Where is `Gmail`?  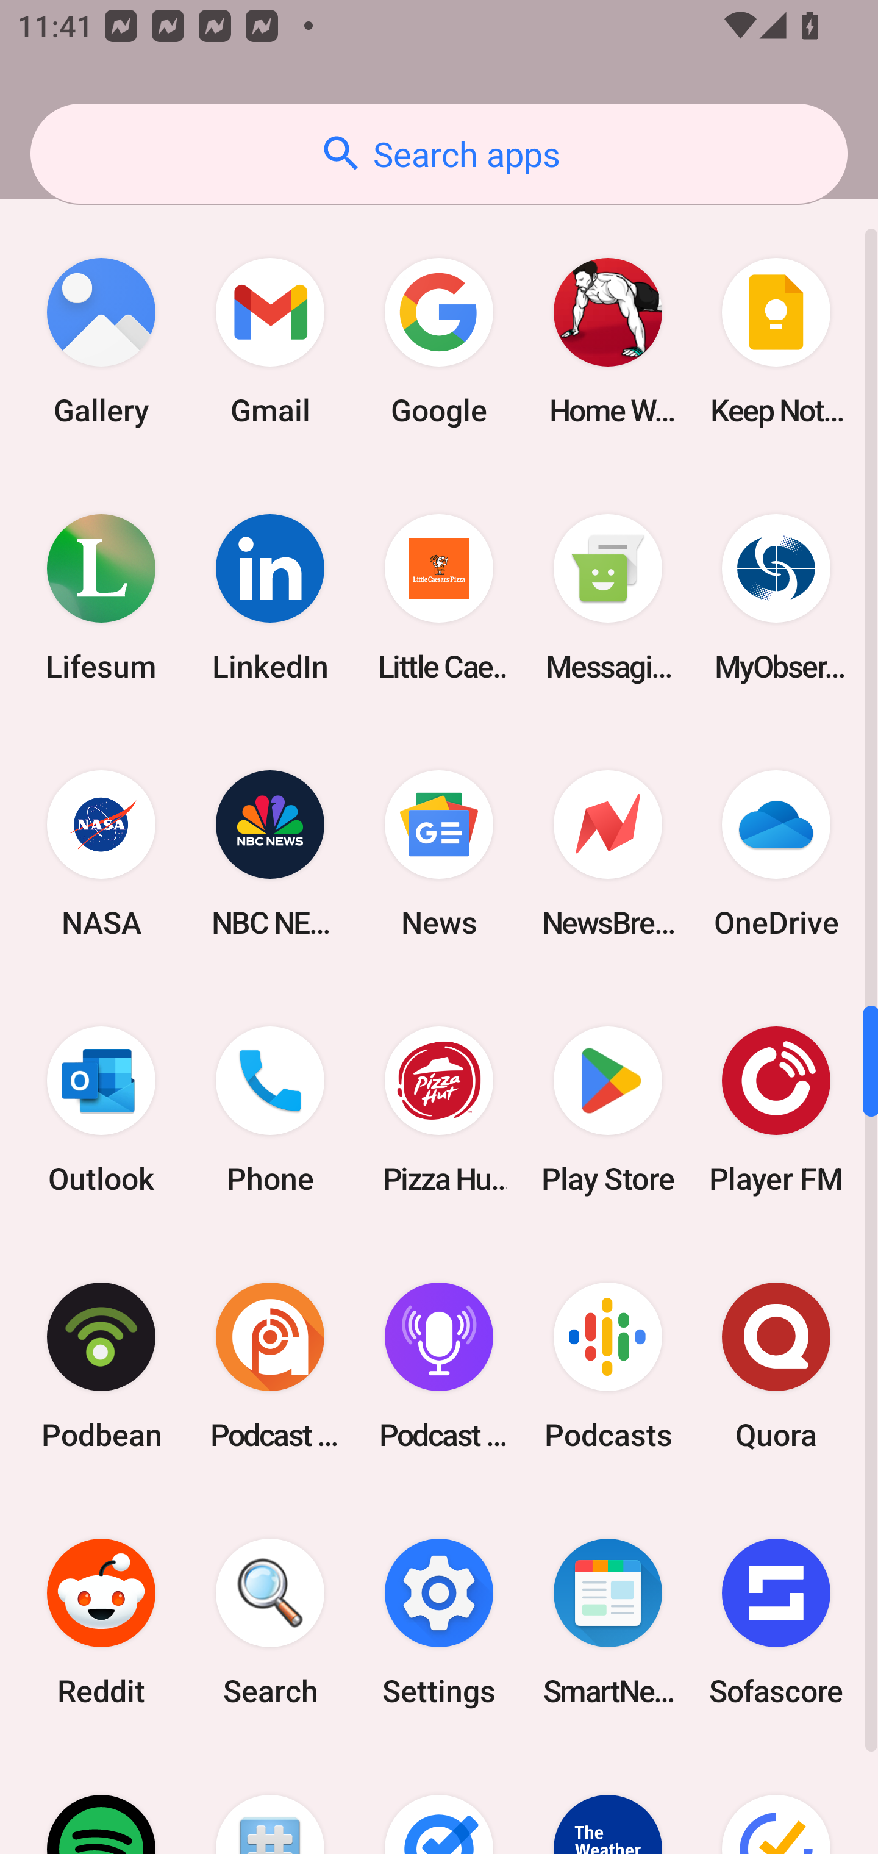
Gmail is located at coordinates (270, 341).